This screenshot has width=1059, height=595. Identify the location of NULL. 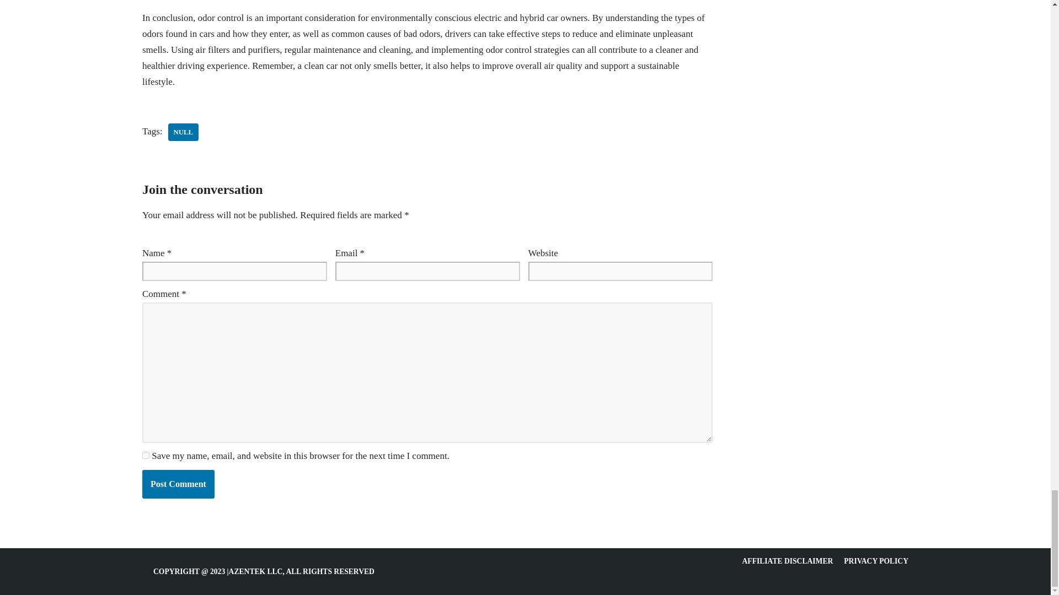
(183, 132).